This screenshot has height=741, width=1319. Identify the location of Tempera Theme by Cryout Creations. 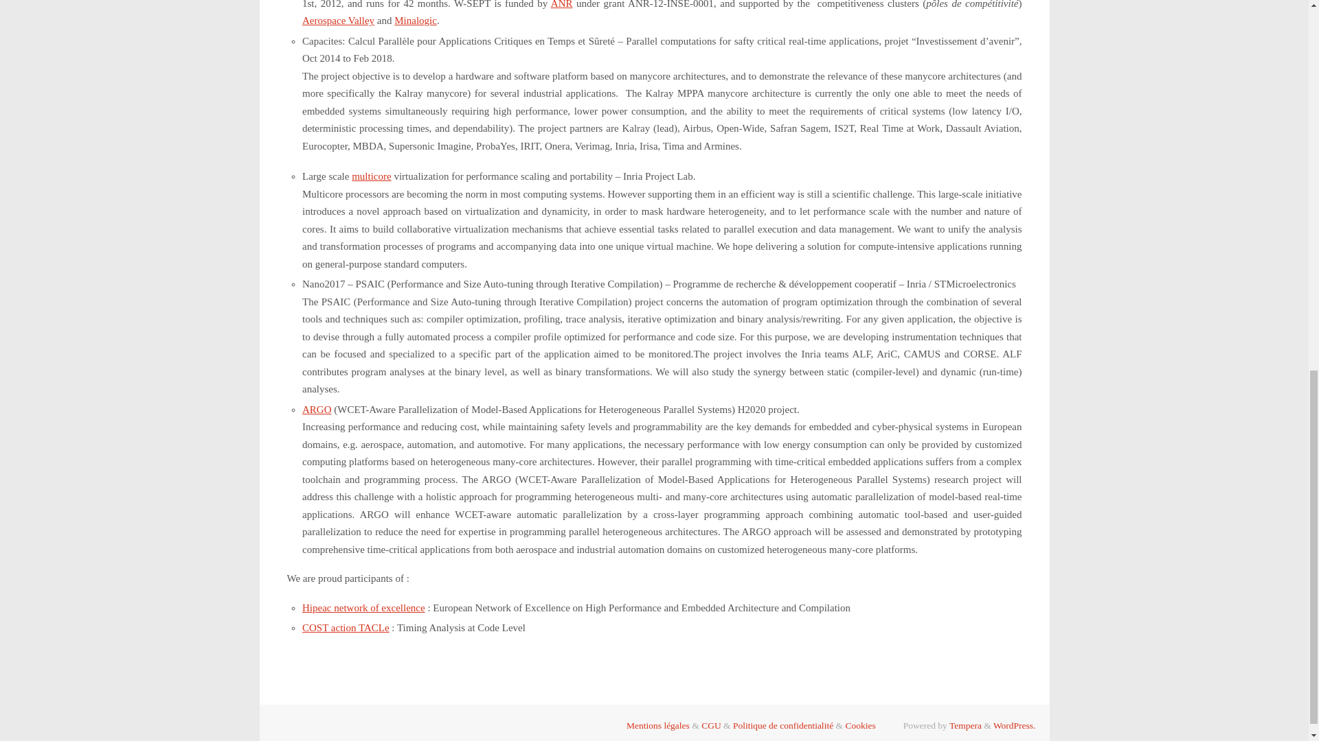
(965, 725).